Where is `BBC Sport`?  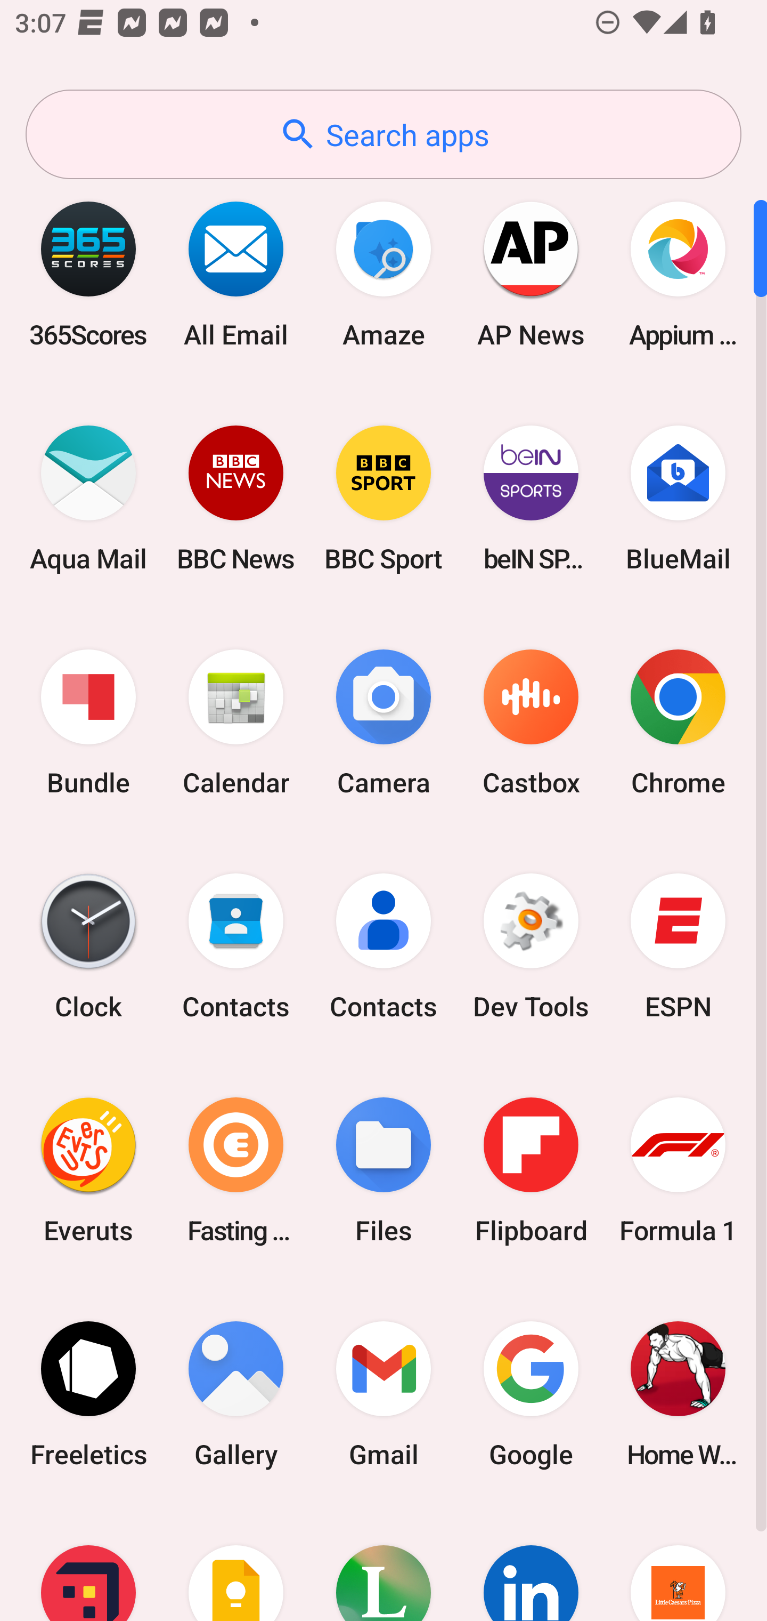 BBC Sport is located at coordinates (383, 498).